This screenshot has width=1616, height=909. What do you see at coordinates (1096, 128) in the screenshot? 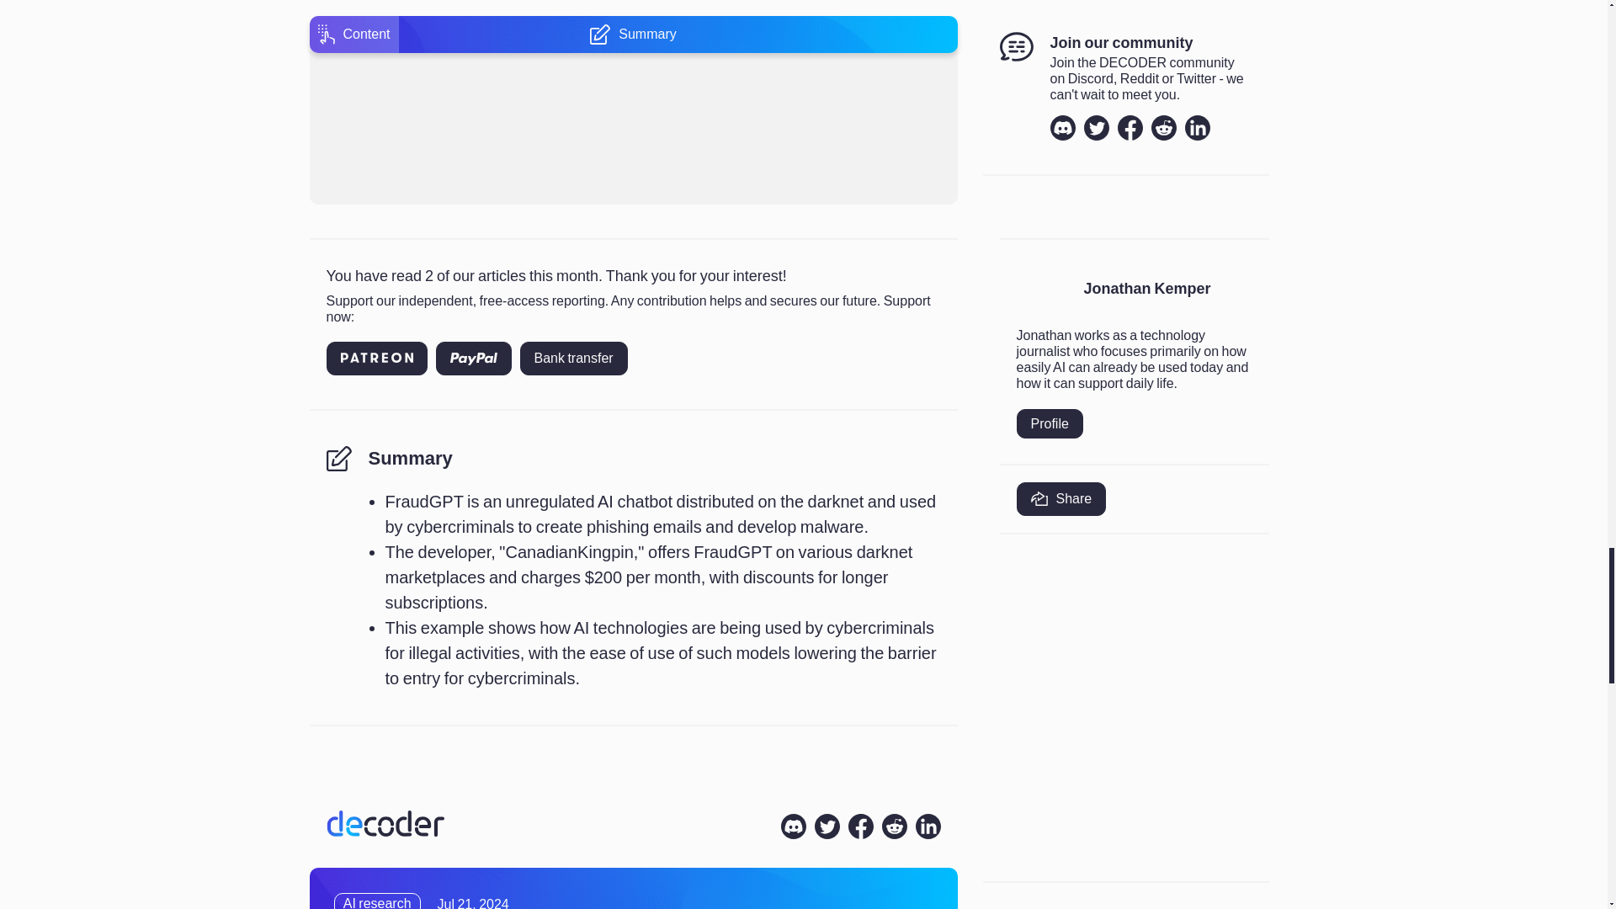
I see `Twitter` at bounding box center [1096, 128].